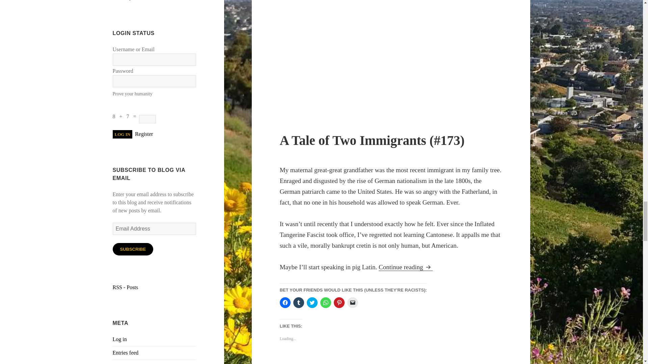 This screenshot has height=364, width=648. What do you see at coordinates (123, 134) in the screenshot?
I see `log in` at bounding box center [123, 134].